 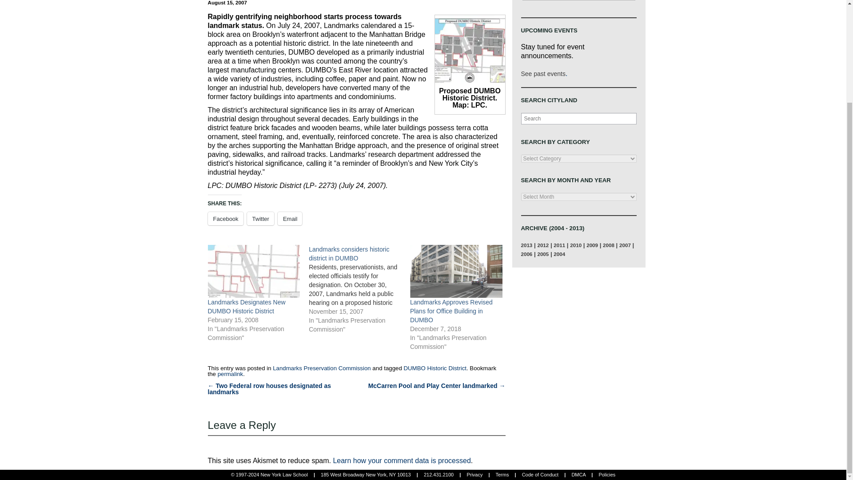 What do you see at coordinates (260, 219) in the screenshot?
I see `Click to share on Twitter` at bounding box center [260, 219].